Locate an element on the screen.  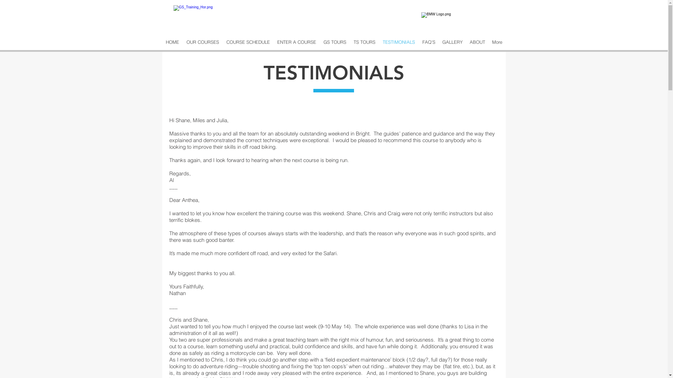
GALLERY is located at coordinates (453, 42).